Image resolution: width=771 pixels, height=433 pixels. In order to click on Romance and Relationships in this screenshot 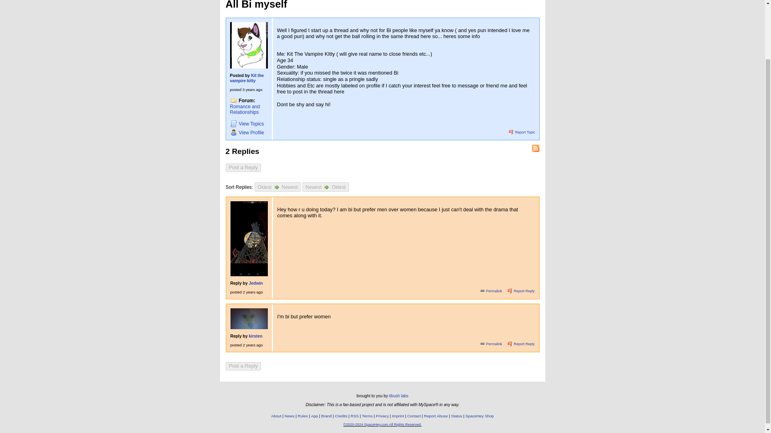, I will do `click(245, 110)`.